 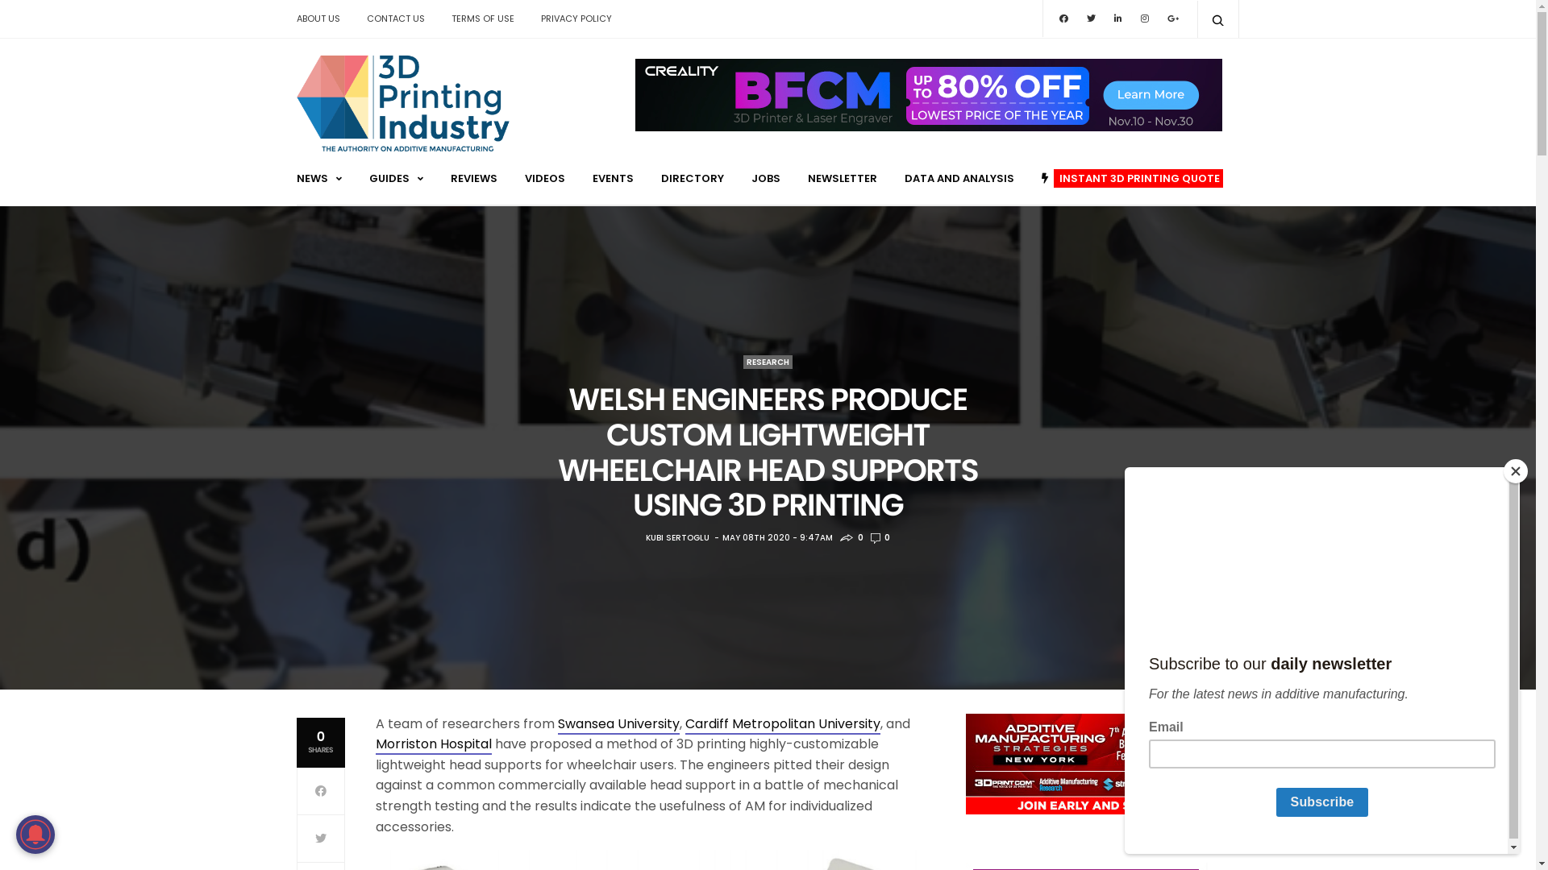 I want to click on INSTANT 3D PRINTING QUOTE, so click(x=1132, y=179).